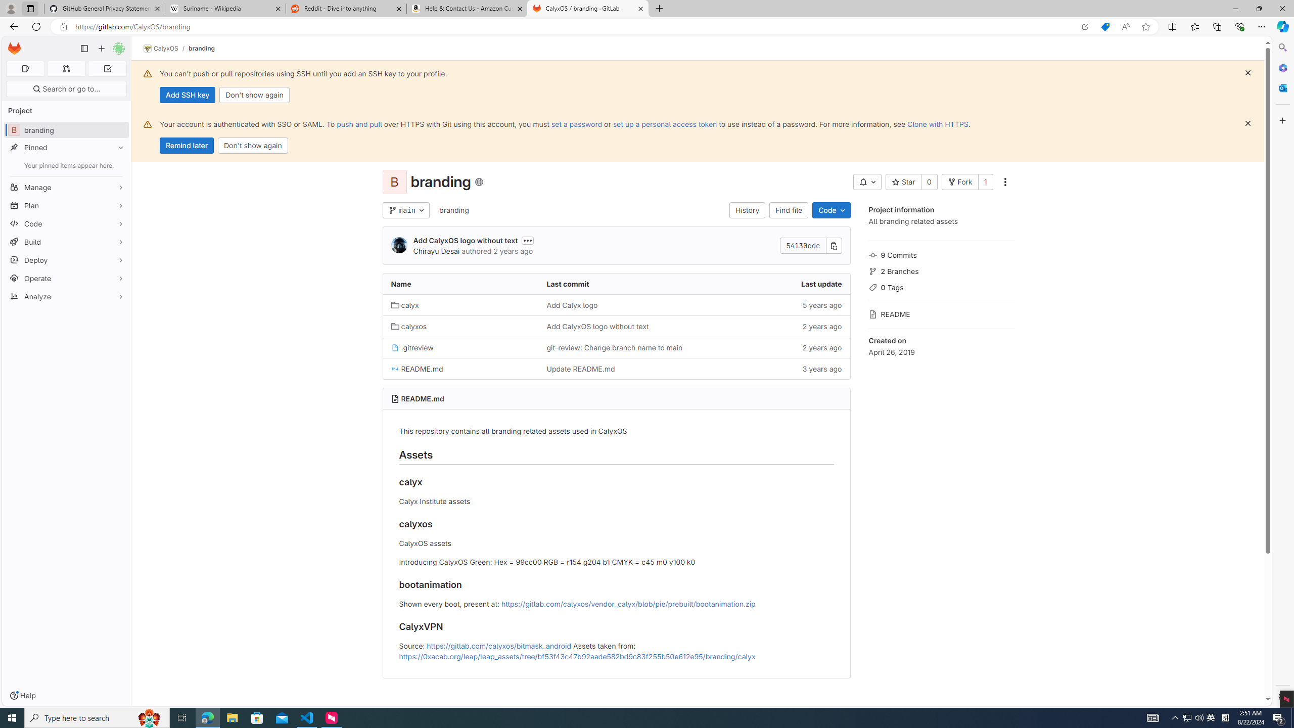 The height and width of the screenshot is (728, 1294). Describe the element at coordinates (616, 326) in the screenshot. I see `Add CalyxOS logo without text` at that location.